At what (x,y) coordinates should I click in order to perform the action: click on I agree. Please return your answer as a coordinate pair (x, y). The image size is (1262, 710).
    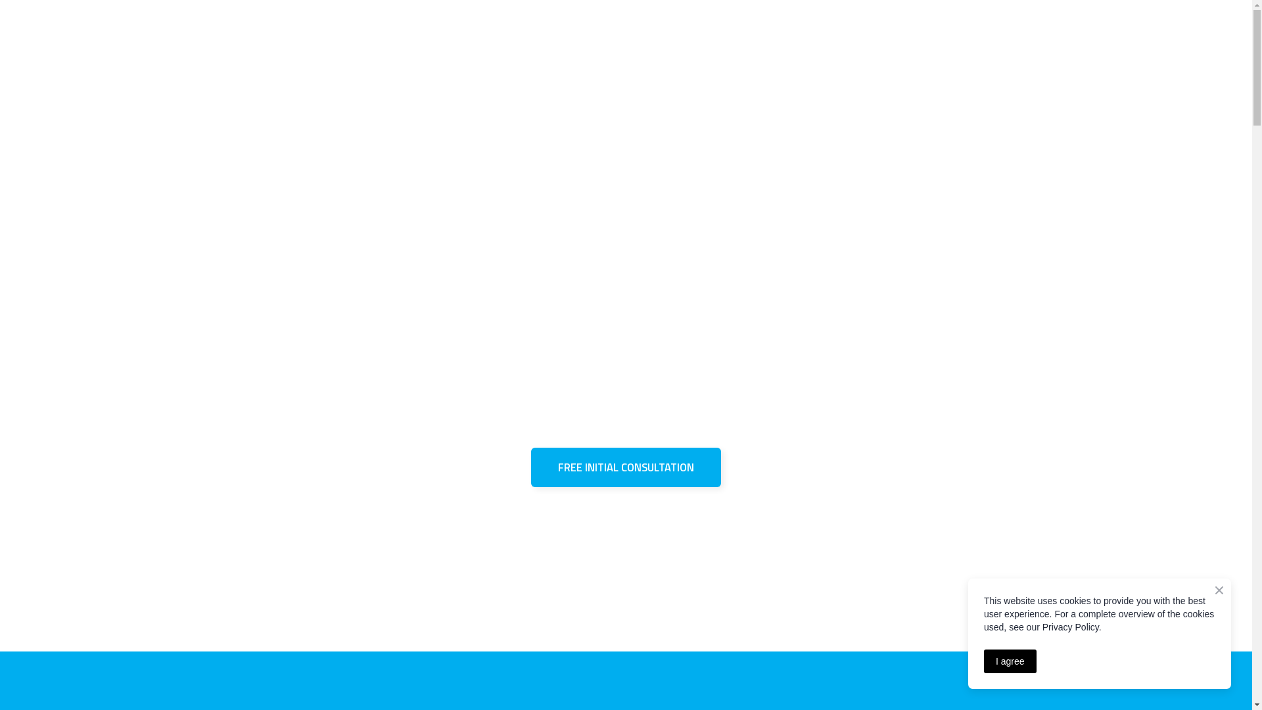
    Looking at the image, I should click on (1010, 661).